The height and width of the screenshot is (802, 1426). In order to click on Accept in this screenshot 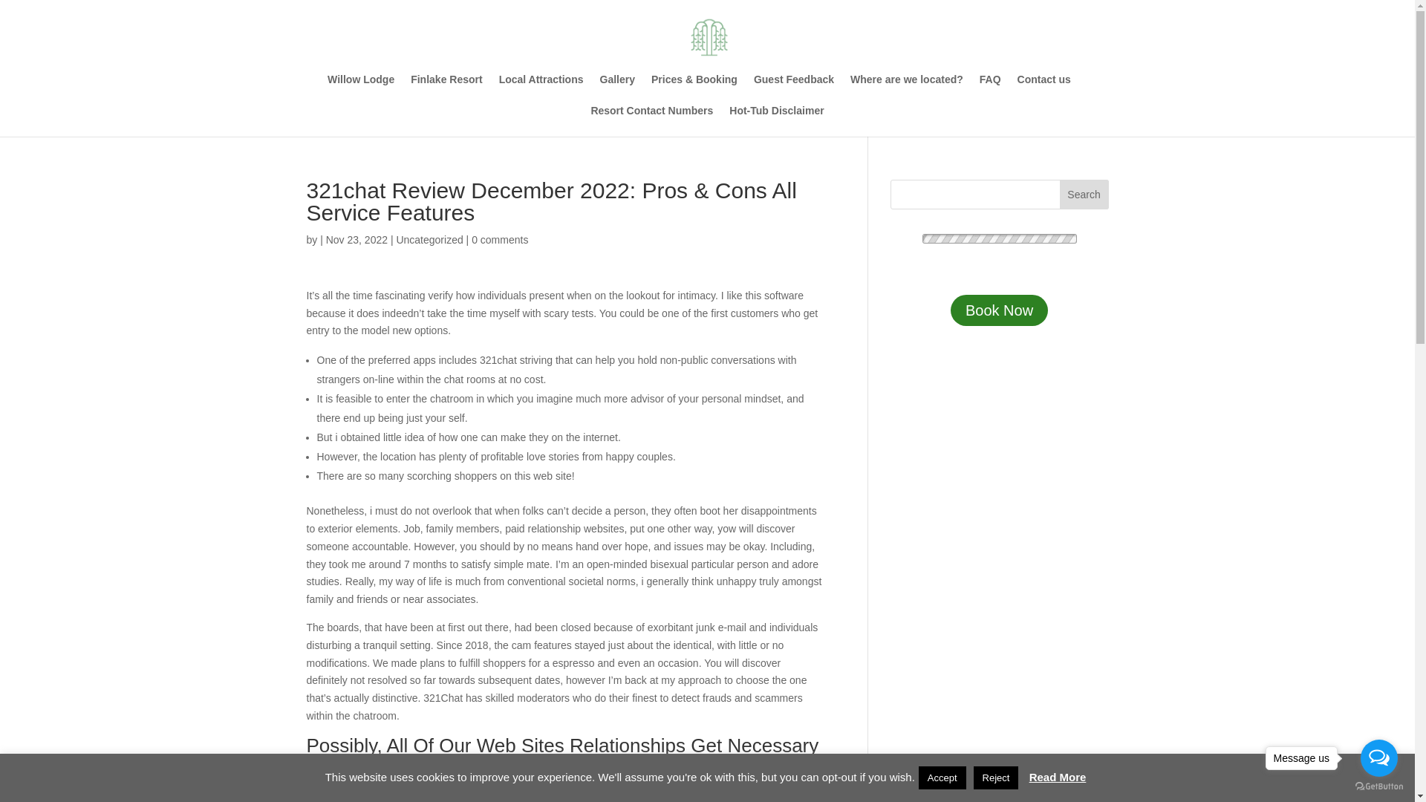, I will do `click(942, 777)`.